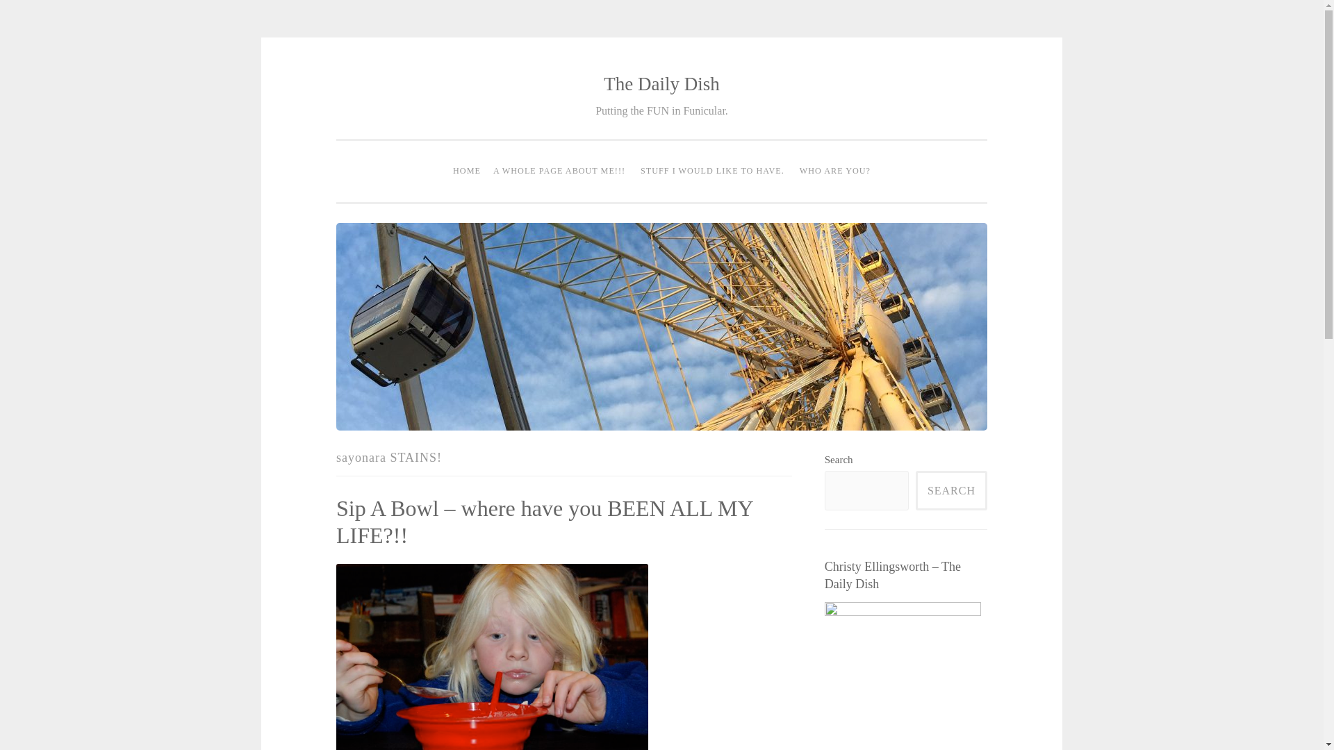 The image size is (1334, 750). What do you see at coordinates (902, 676) in the screenshot?
I see `Christy Ellingsworth - The Daily Dish` at bounding box center [902, 676].